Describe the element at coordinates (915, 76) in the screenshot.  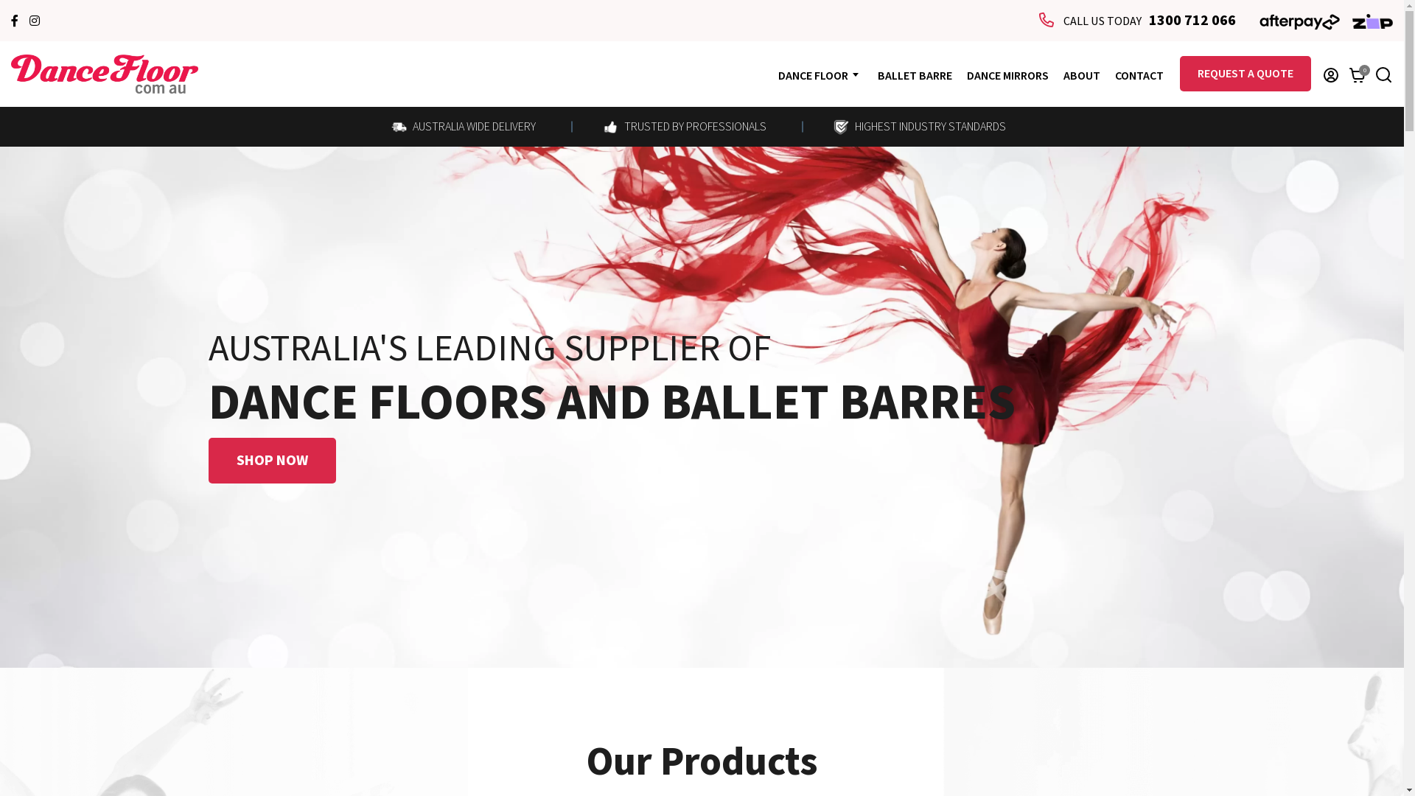
I see `BALLET BARRE` at that location.